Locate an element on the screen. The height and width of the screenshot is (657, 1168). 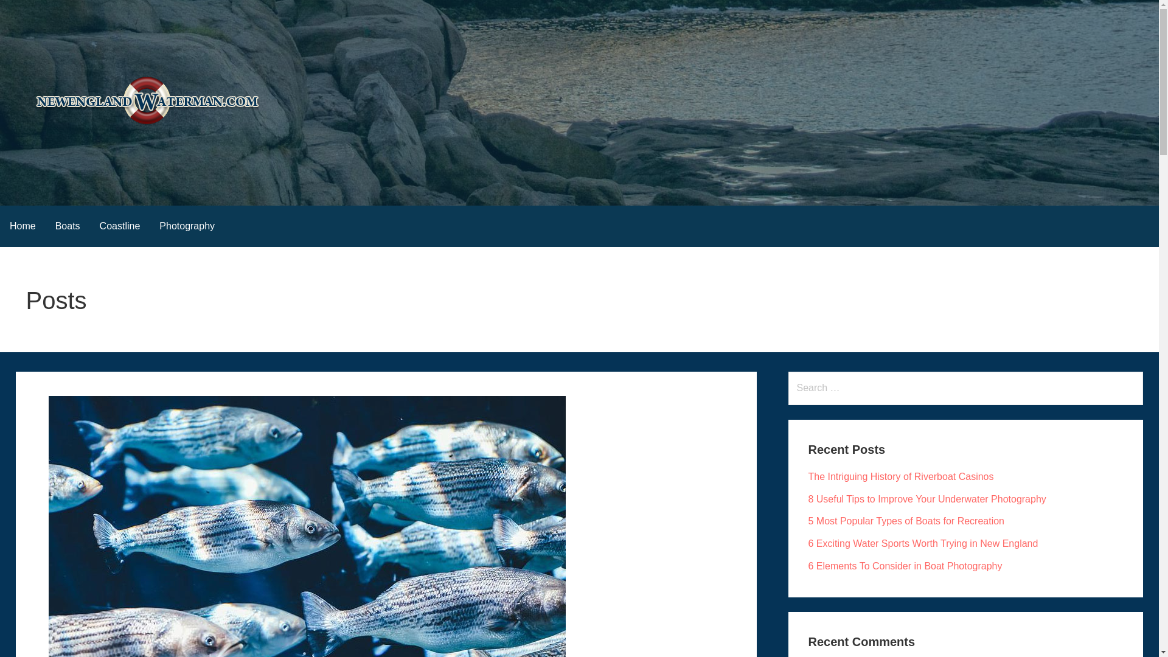
6 Exciting Water Sports Worth Trying in New England is located at coordinates (923, 543).